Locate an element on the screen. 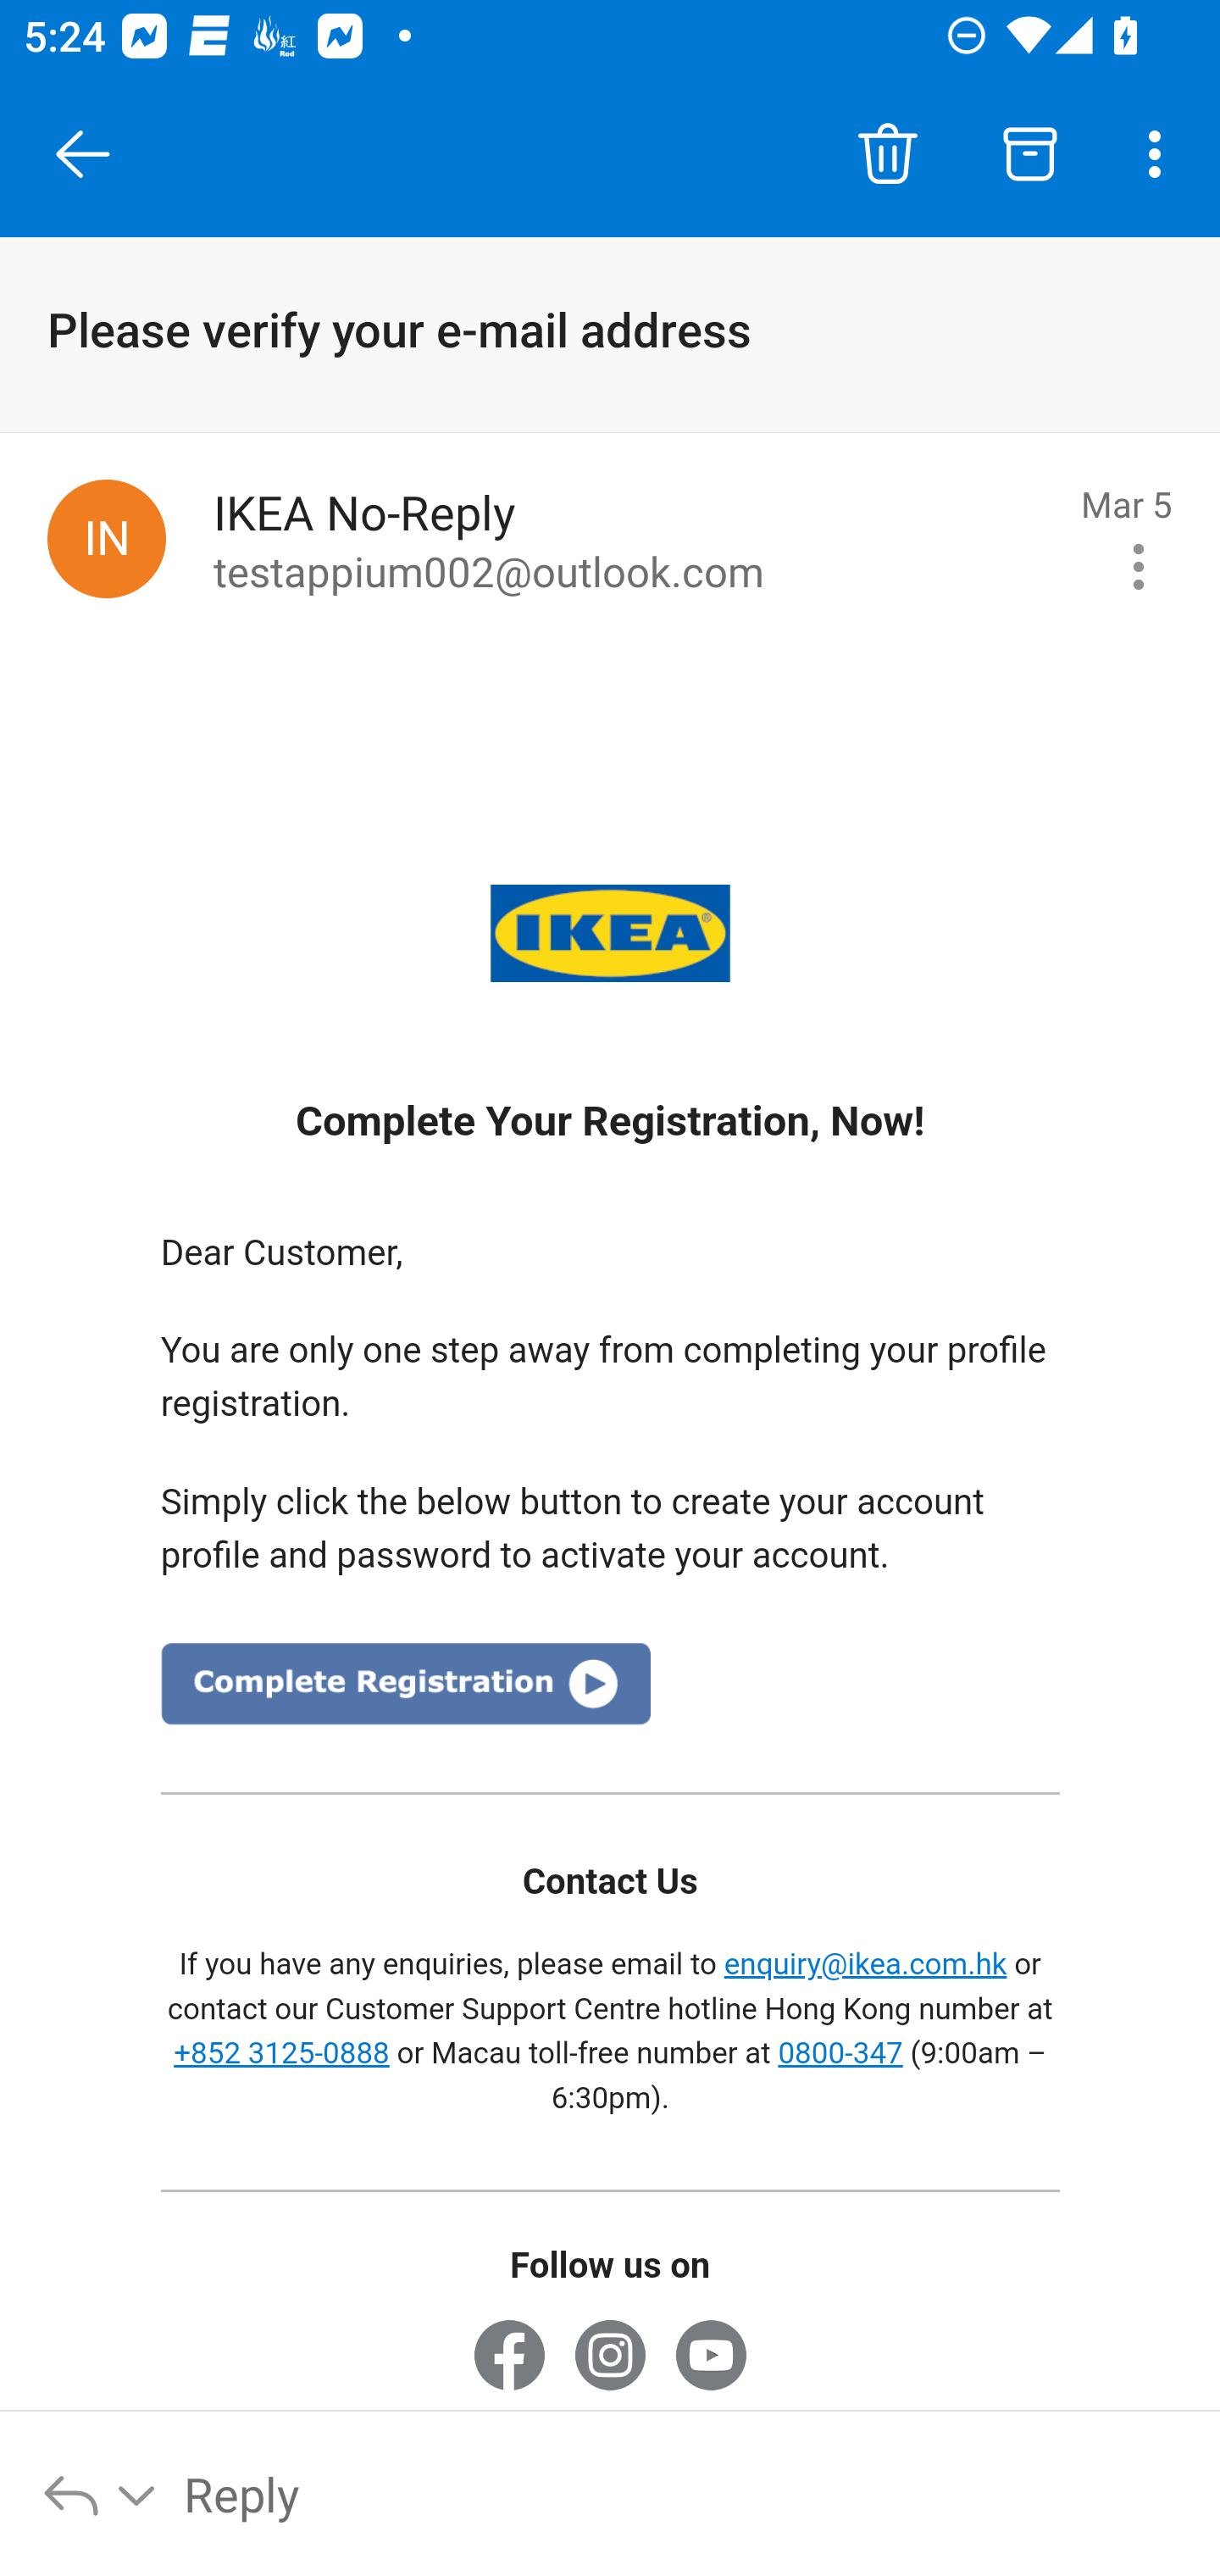 The height and width of the screenshot is (2576, 1220). IKEA No-Reply, noreply@ikea.com.hk is located at coordinates (107, 538).